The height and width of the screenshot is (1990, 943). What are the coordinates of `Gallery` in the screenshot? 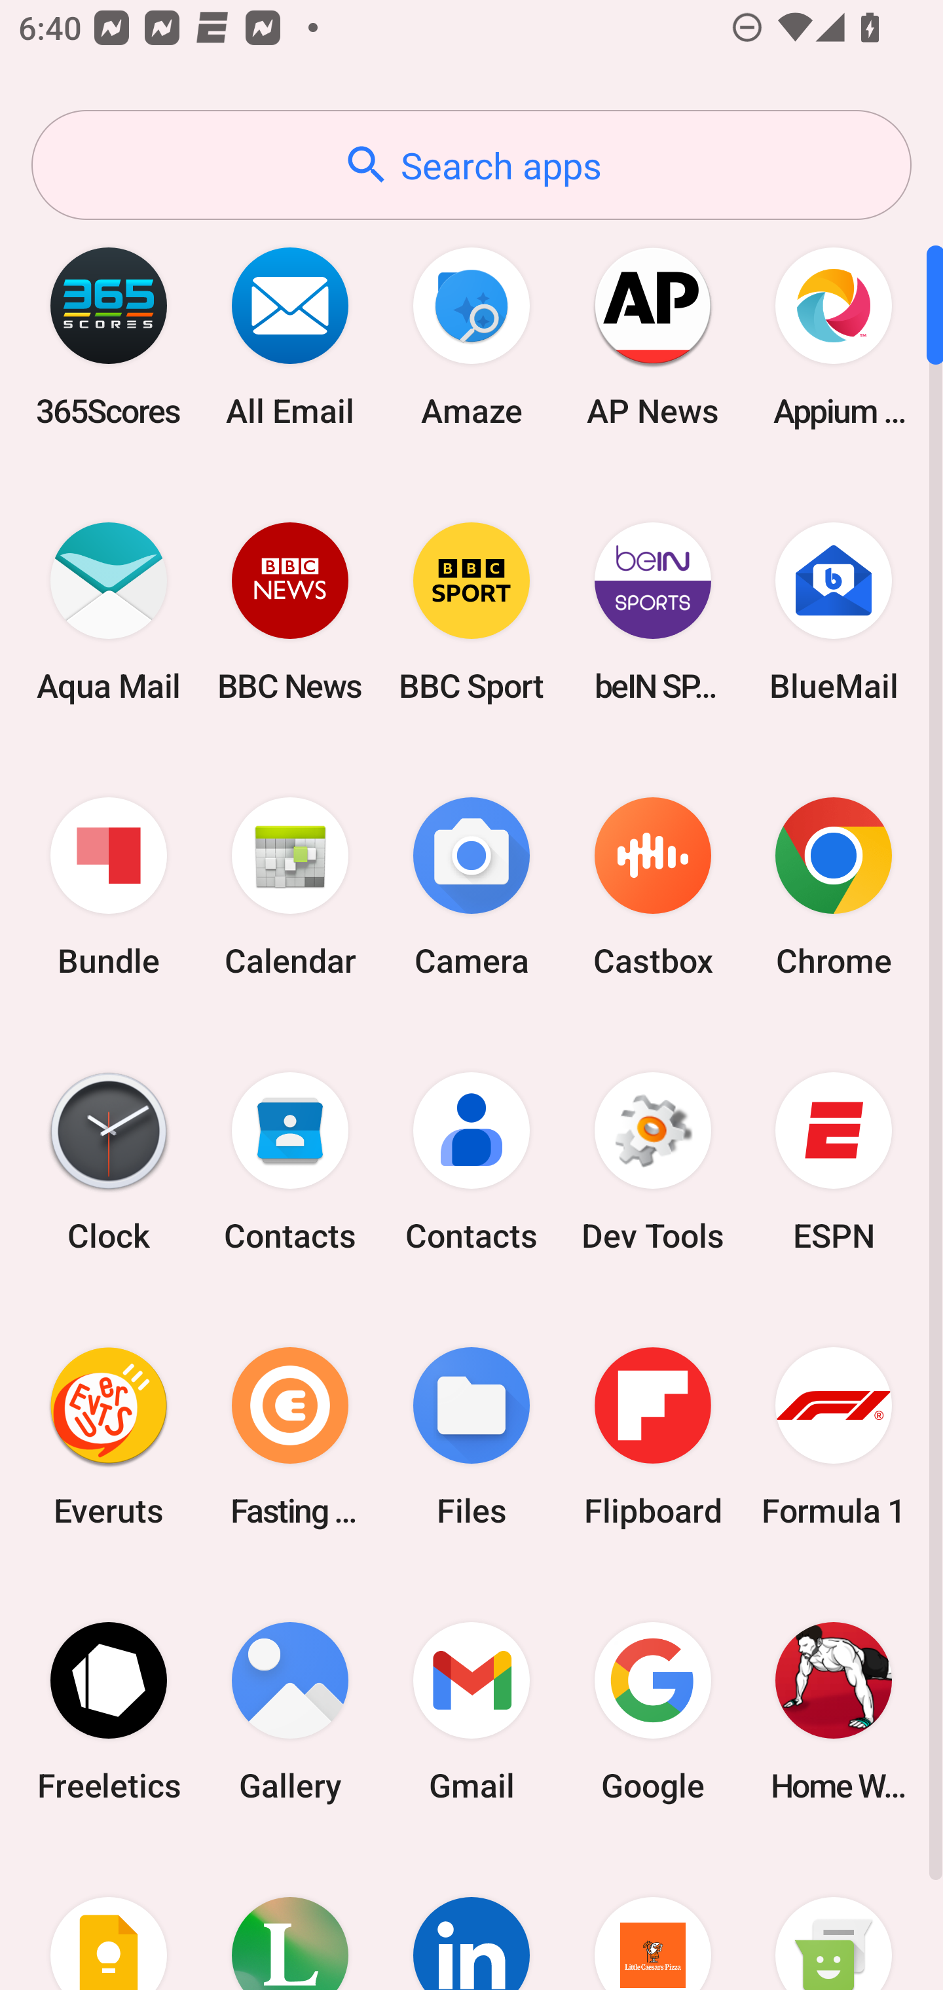 It's located at (290, 1711).